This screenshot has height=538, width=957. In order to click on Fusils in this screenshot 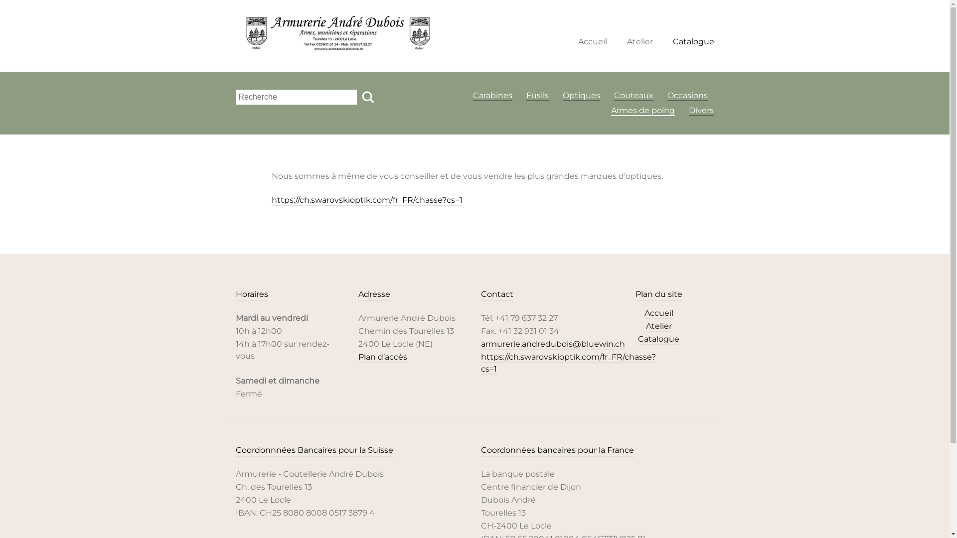, I will do `click(537, 96)`.